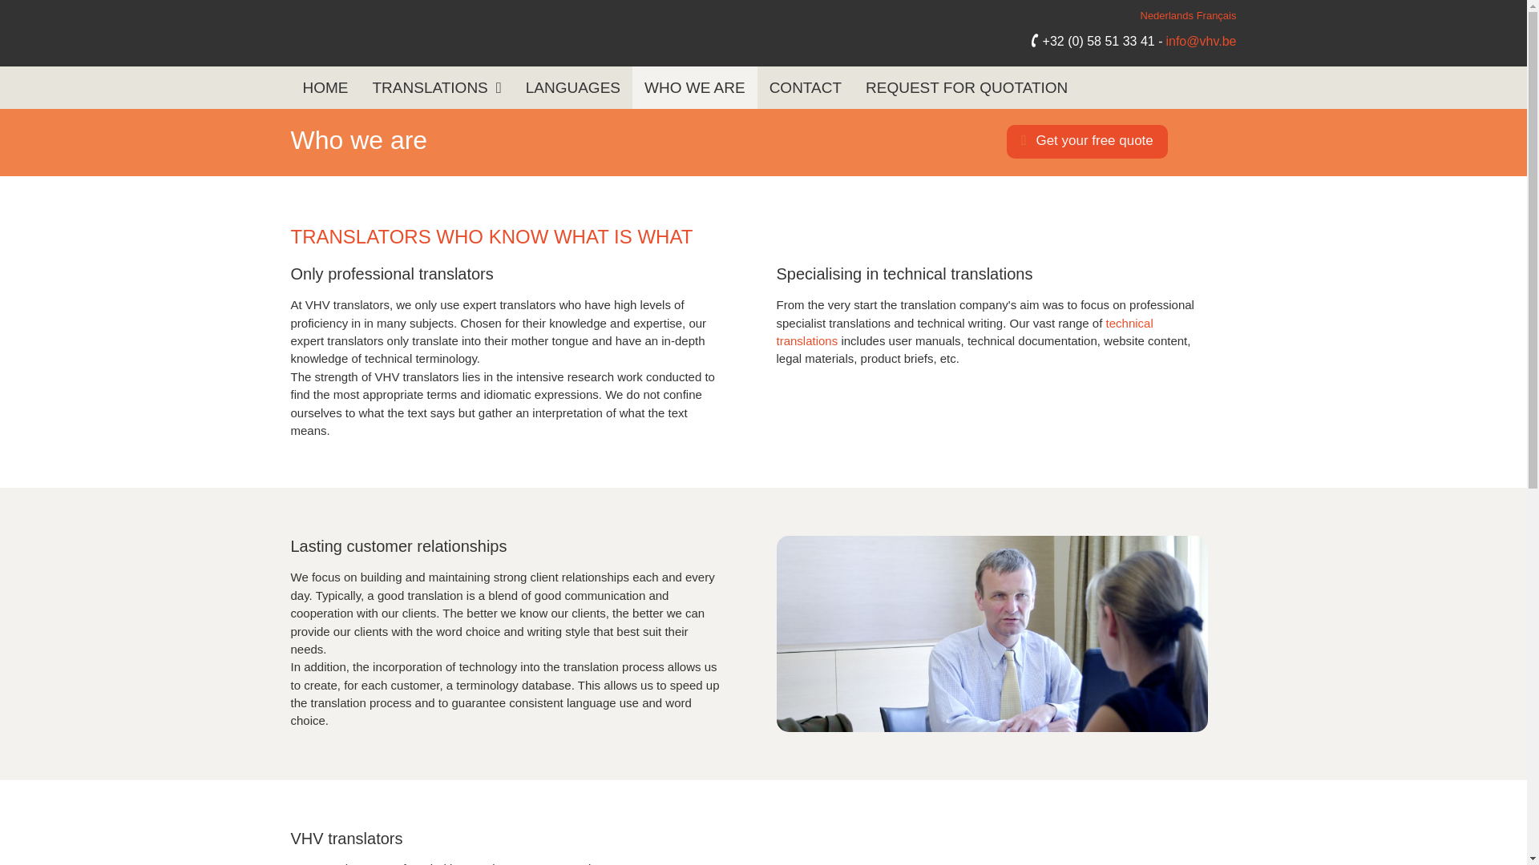 This screenshot has width=1539, height=865. Describe the element at coordinates (325, 88) in the screenshot. I see `HOME` at that location.